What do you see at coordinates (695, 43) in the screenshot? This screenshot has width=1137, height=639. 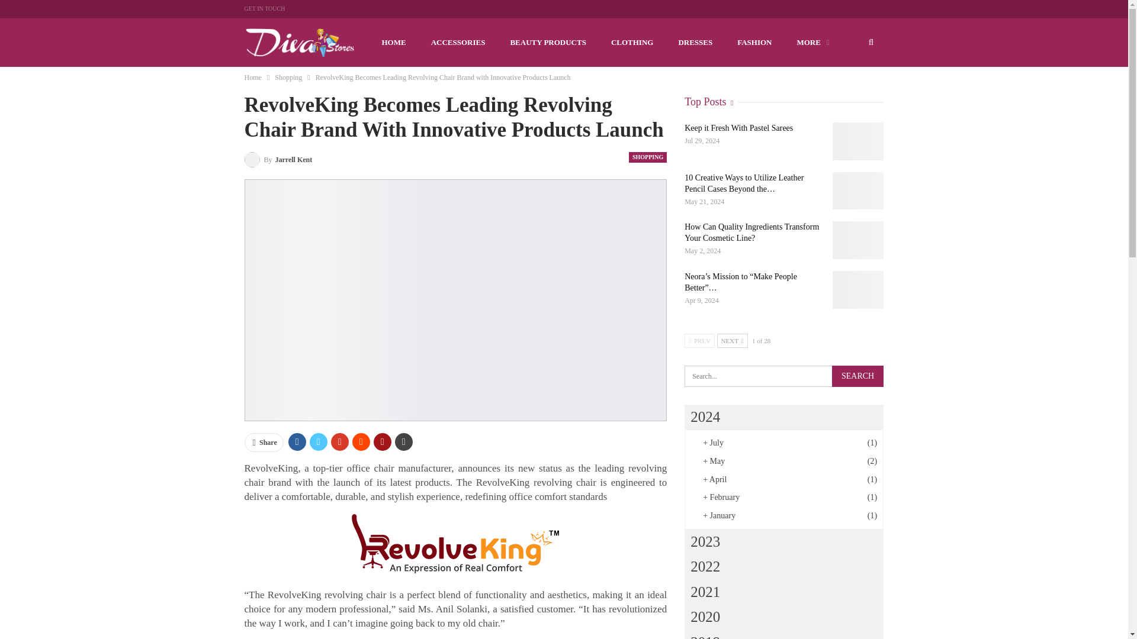 I see `DRESSES` at bounding box center [695, 43].